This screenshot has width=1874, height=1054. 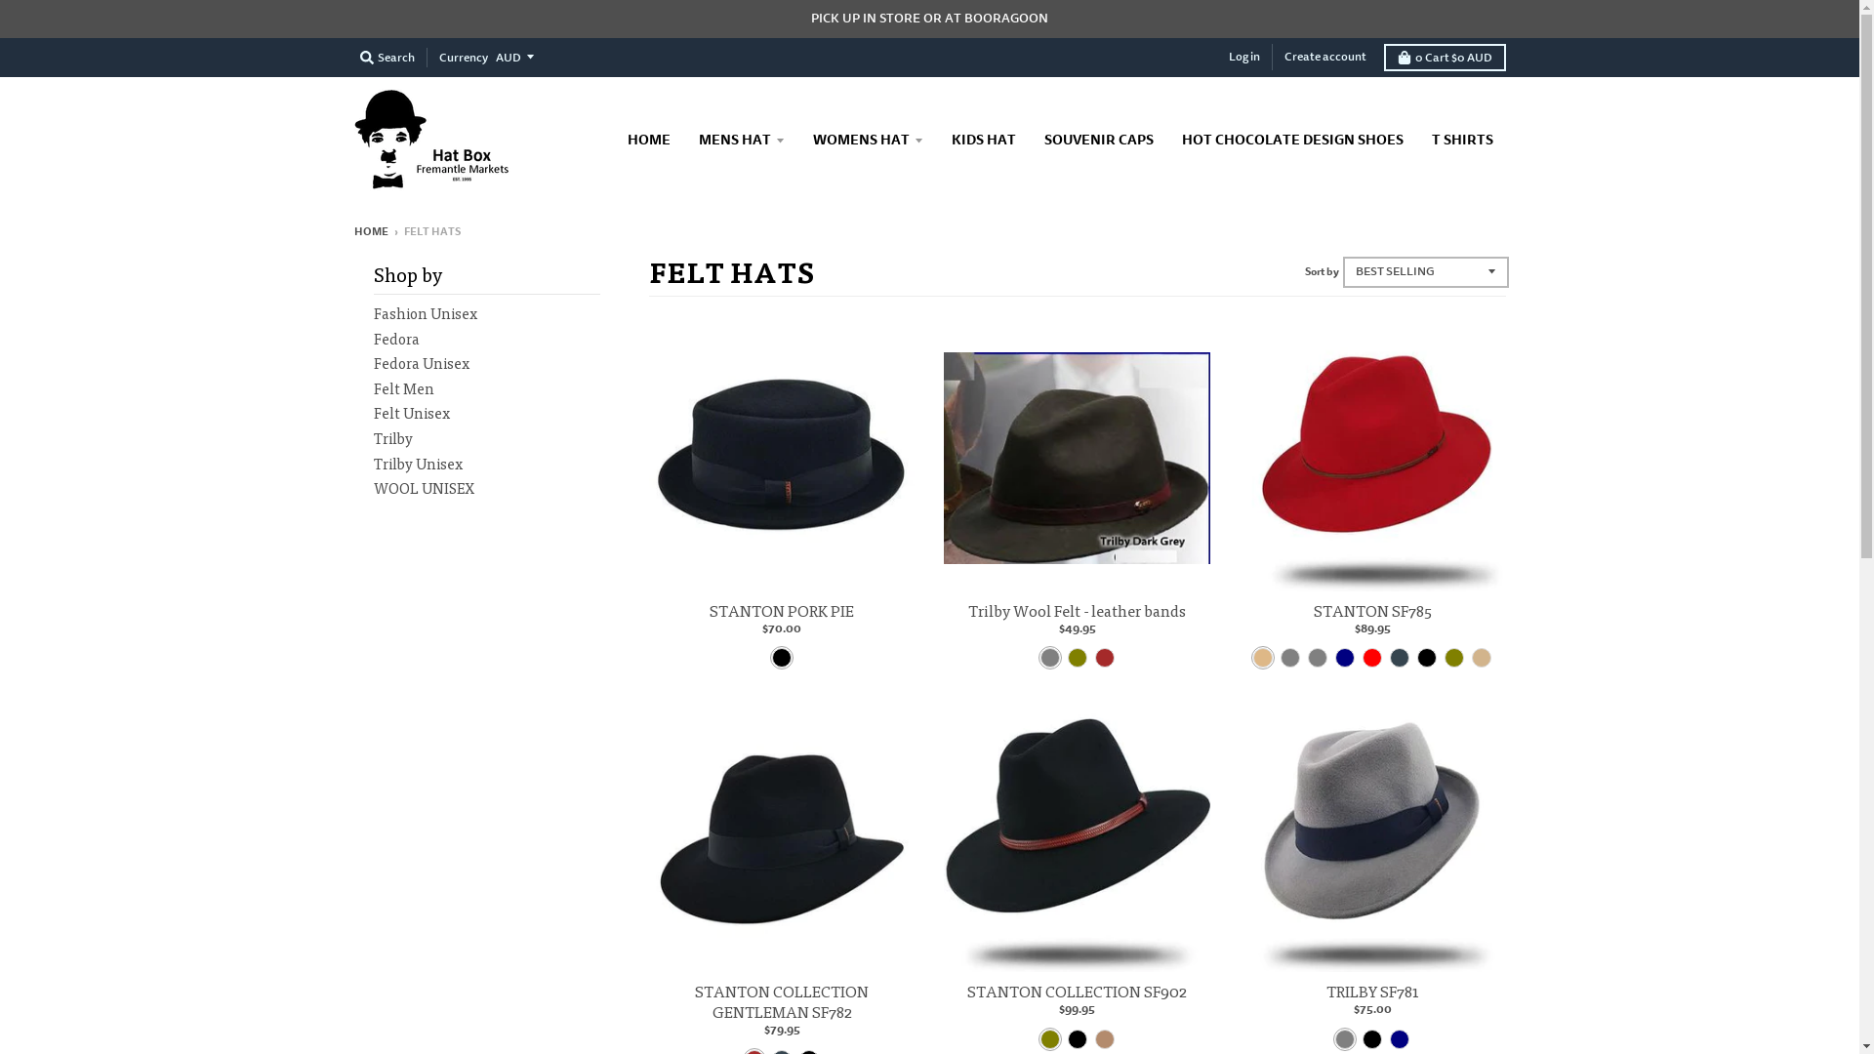 I want to click on Black, so click(x=1078, y=1039).